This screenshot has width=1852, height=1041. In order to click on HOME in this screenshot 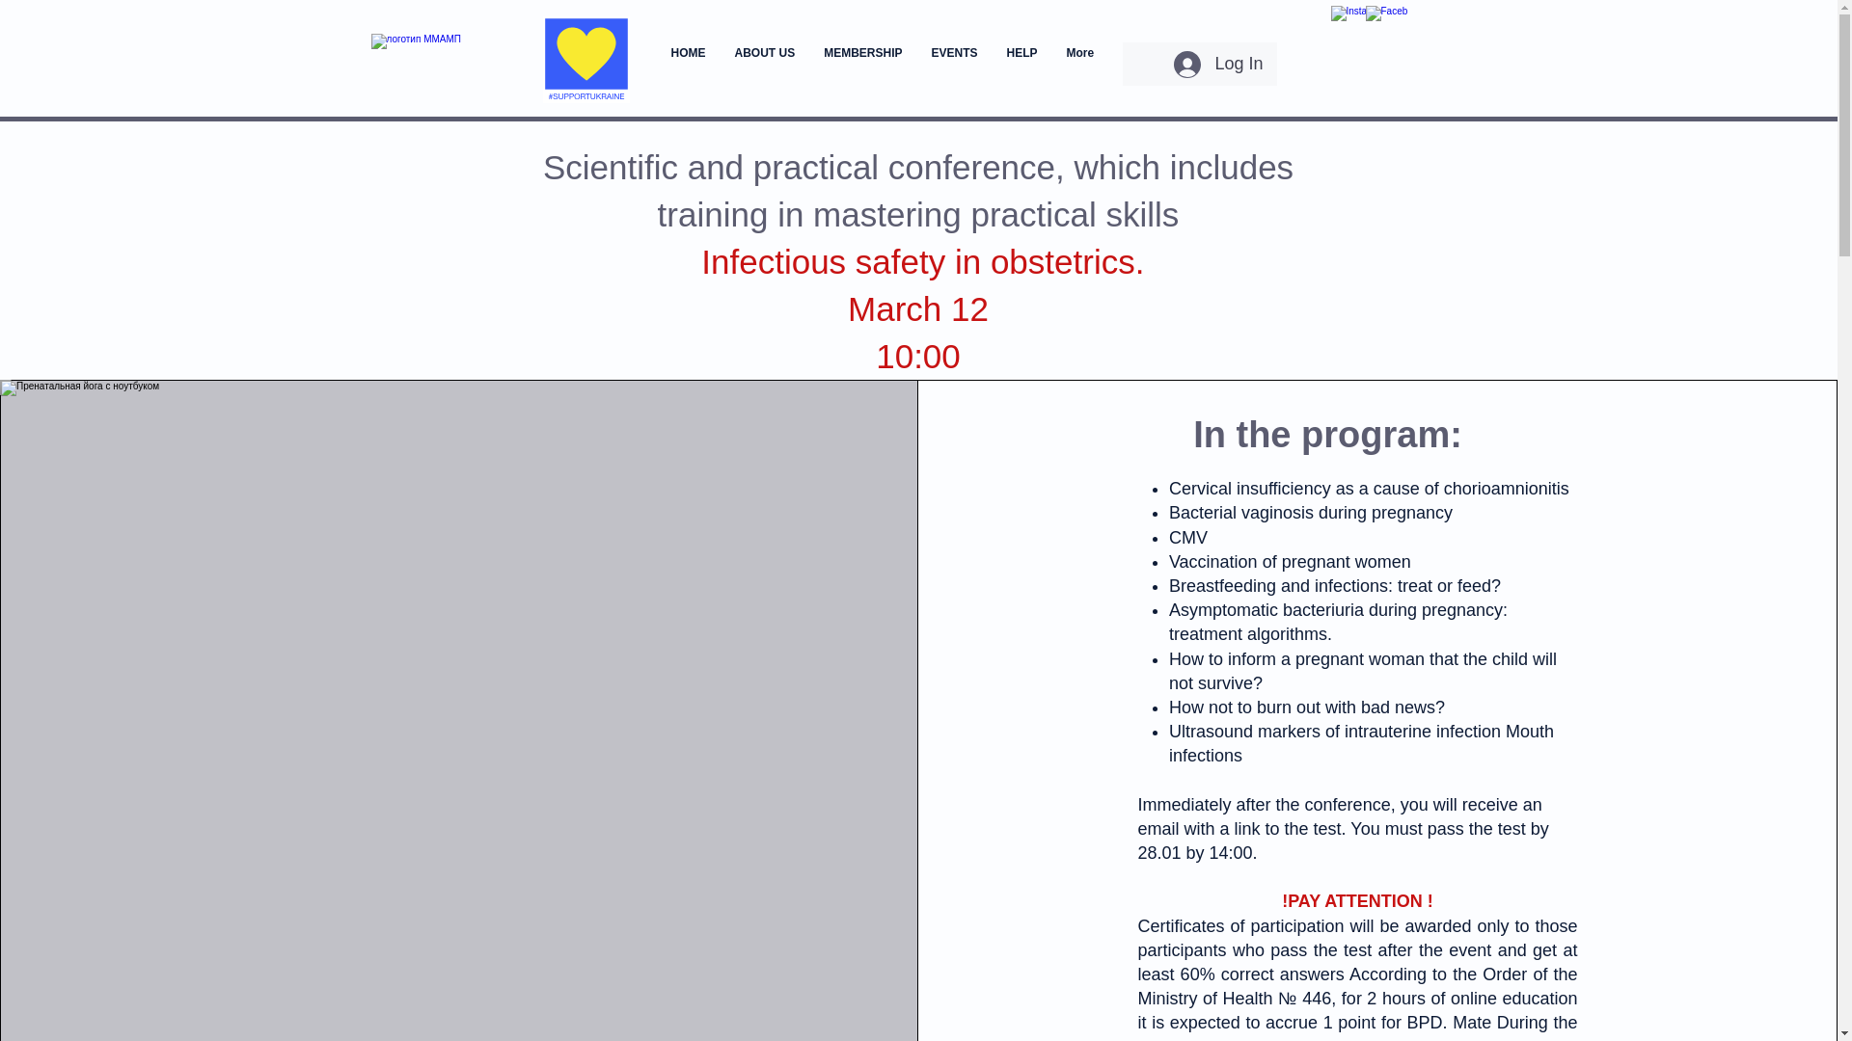, I will do `click(687, 67)`.